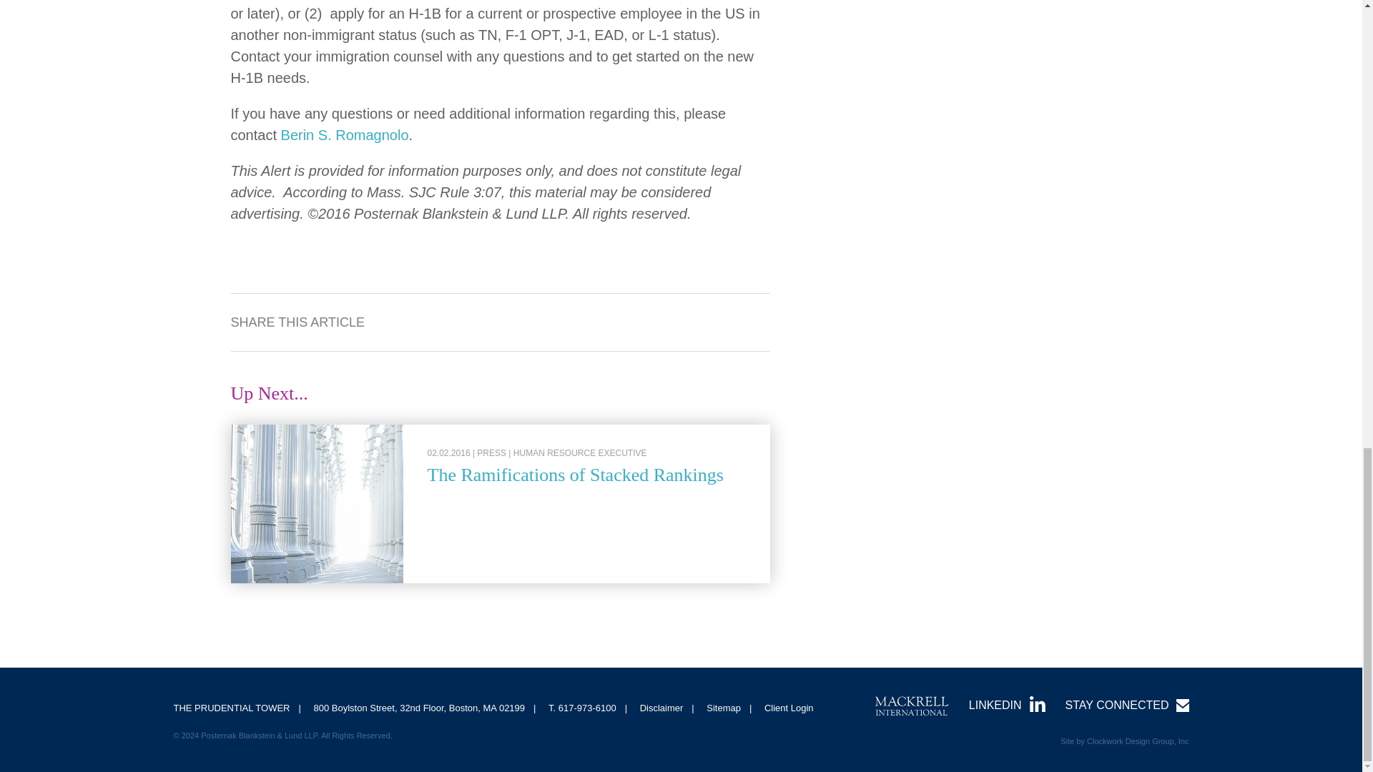  I want to click on LINKEDIN, so click(1007, 706).